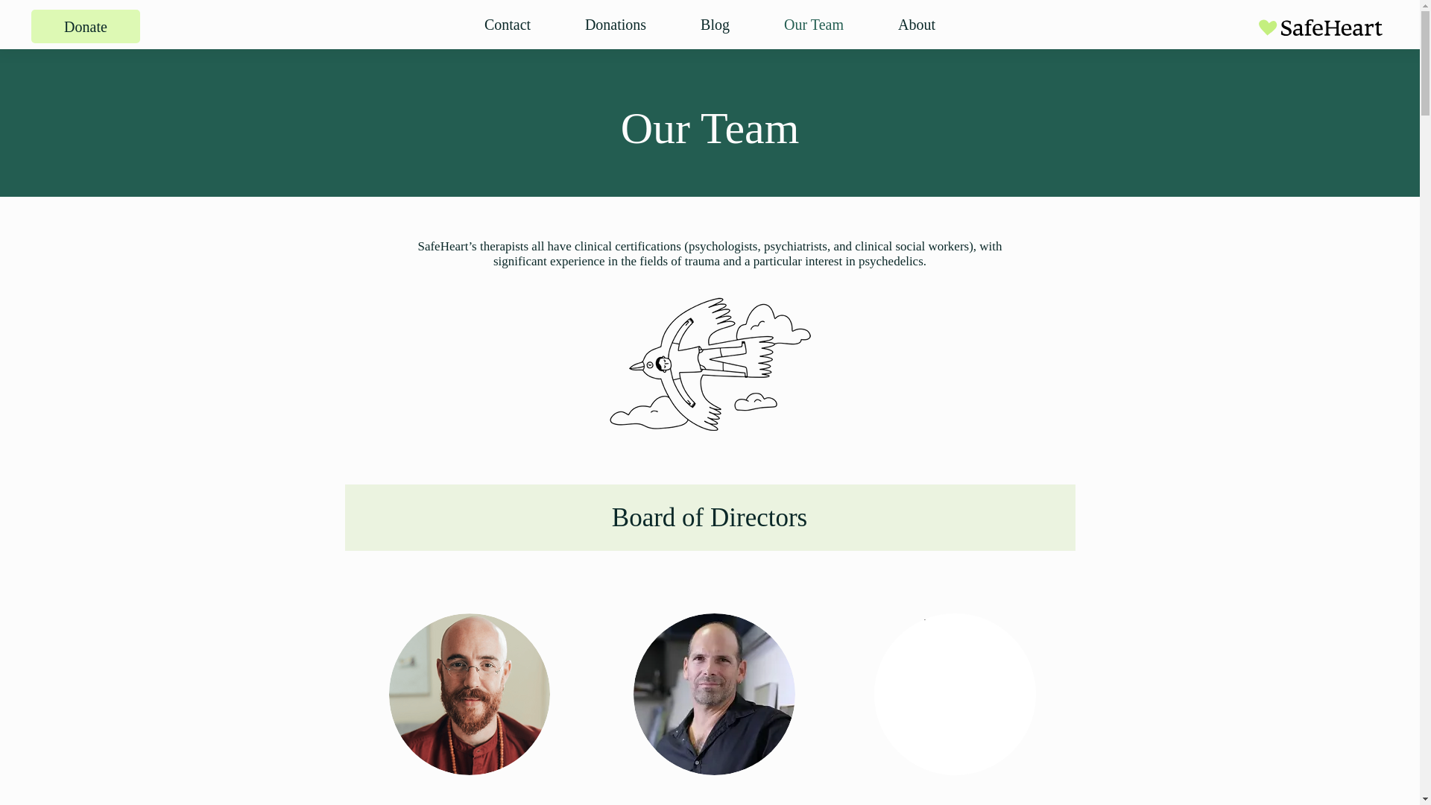 The height and width of the screenshot is (805, 1431). What do you see at coordinates (954, 694) in the screenshot?
I see `guy4.jpg` at bounding box center [954, 694].